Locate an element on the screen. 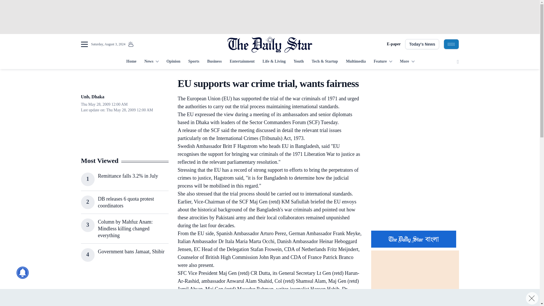 Image resolution: width=544 pixels, height=306 pixels. 3rd party ad content is located at coordinates (269, 17).